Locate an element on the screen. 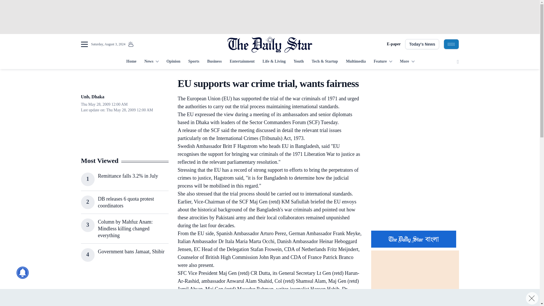 Image resolution: width=544 pixels, height=306 pixels. 3rd party ad content is located at coordinates (269, 17).